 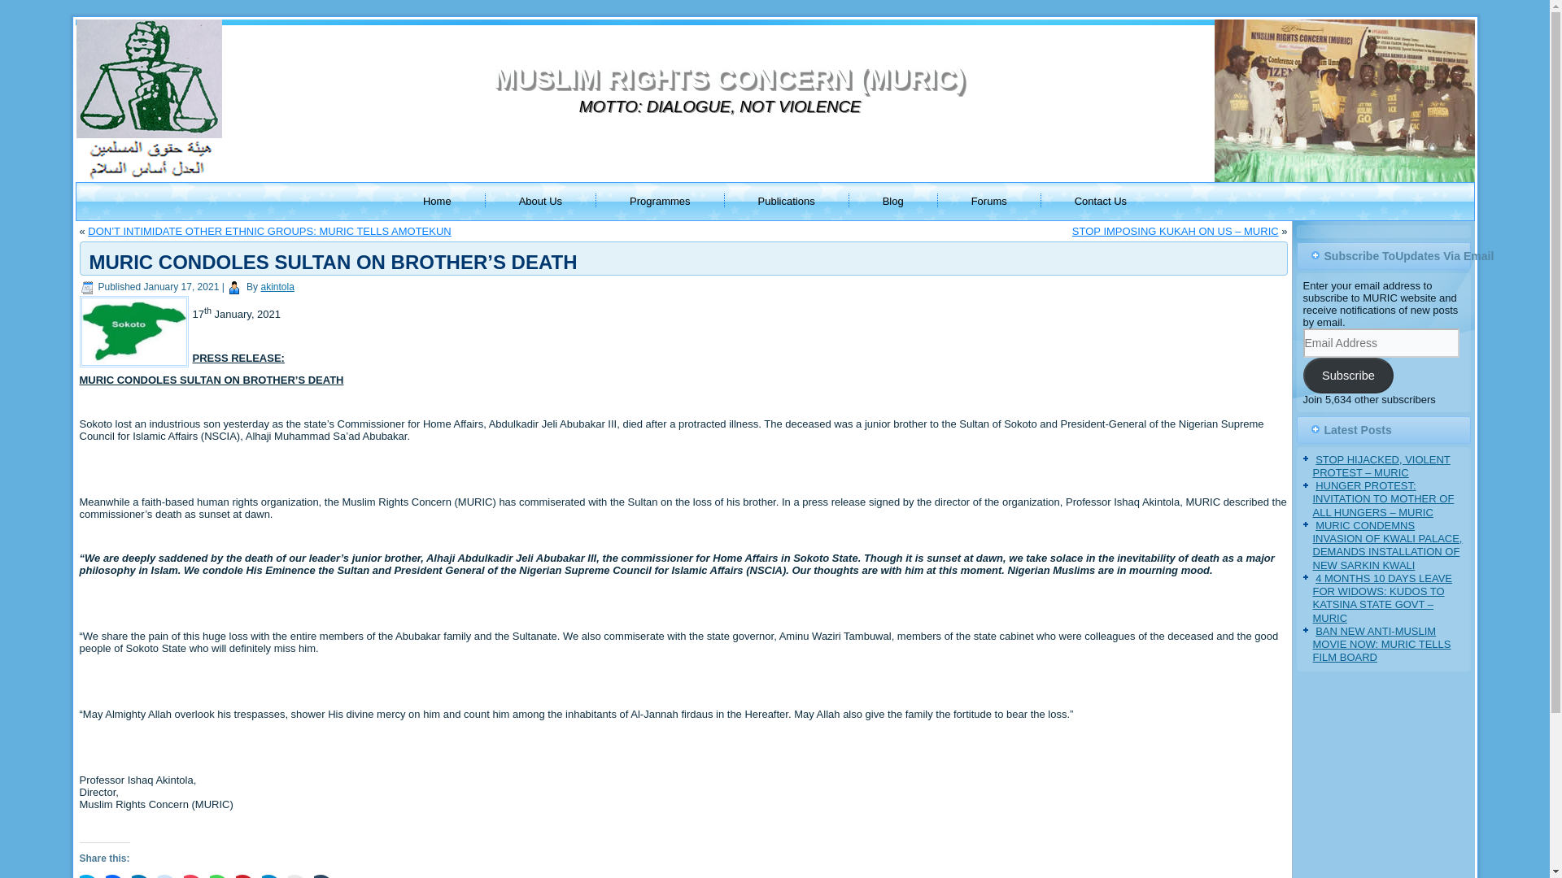 I want to click on About Us, so click(x=540, y=202).